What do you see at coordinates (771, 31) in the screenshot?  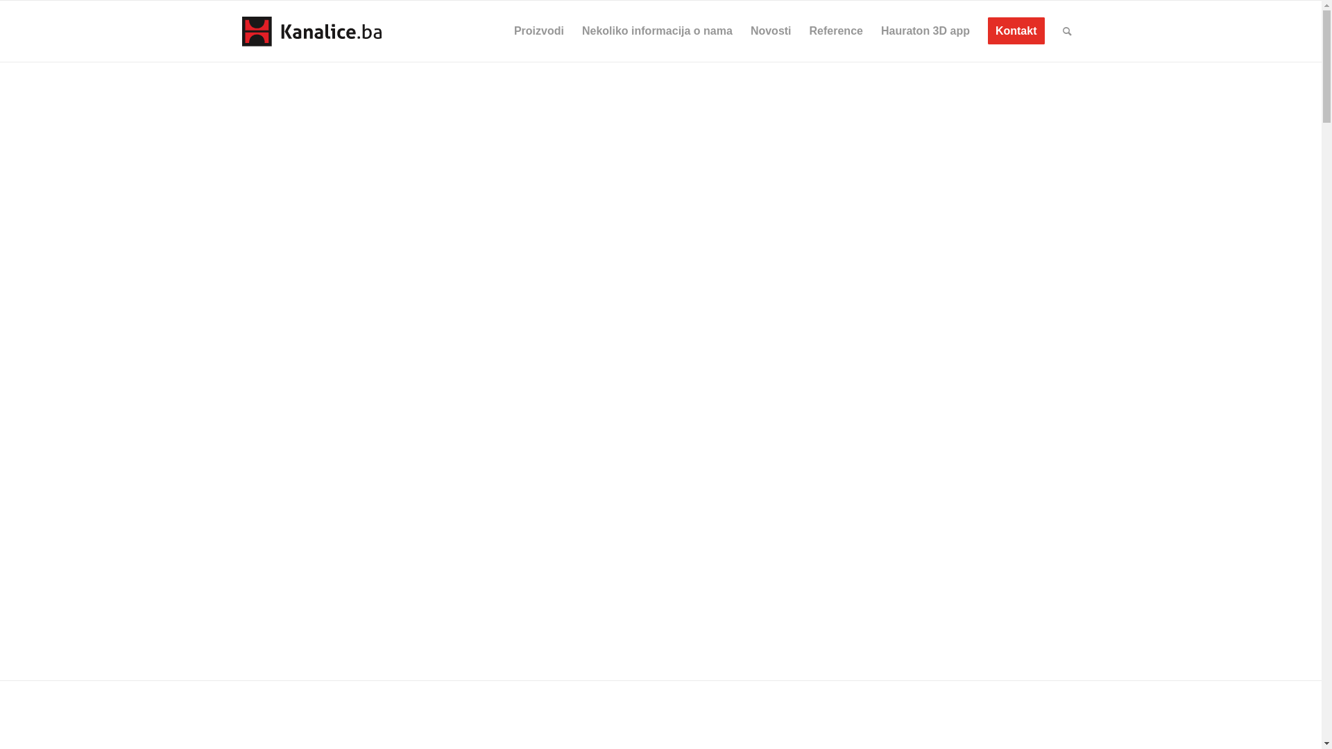 I see `Novosti` at bounding box center [771, 31].